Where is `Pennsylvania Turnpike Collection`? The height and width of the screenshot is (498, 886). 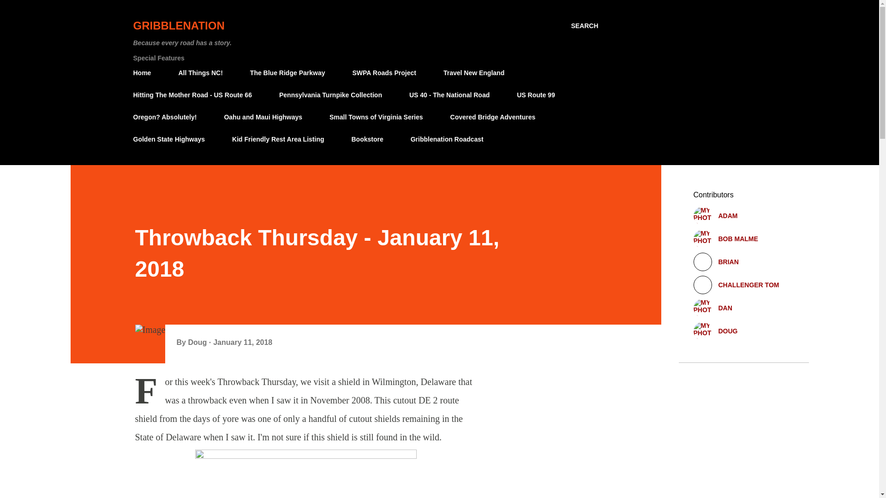
Pennsylvania Turnpike Collection is located at coordinates (330, 95).